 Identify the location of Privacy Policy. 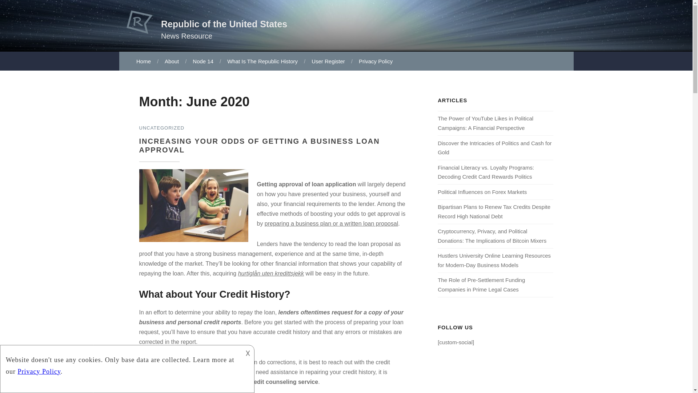
(375, 61).